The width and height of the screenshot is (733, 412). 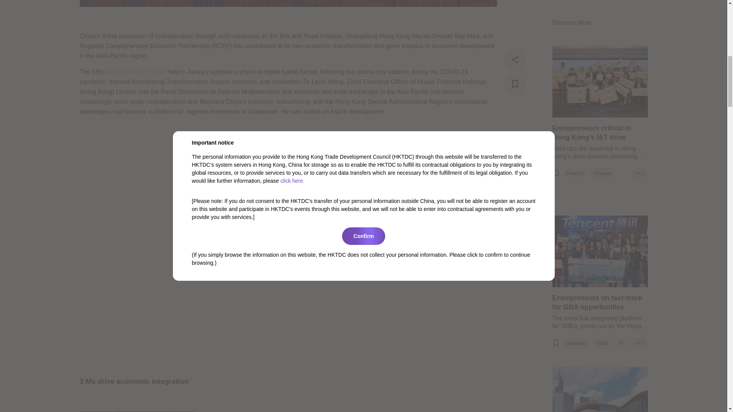 I want to click on AI, so click(x=621, y=1).